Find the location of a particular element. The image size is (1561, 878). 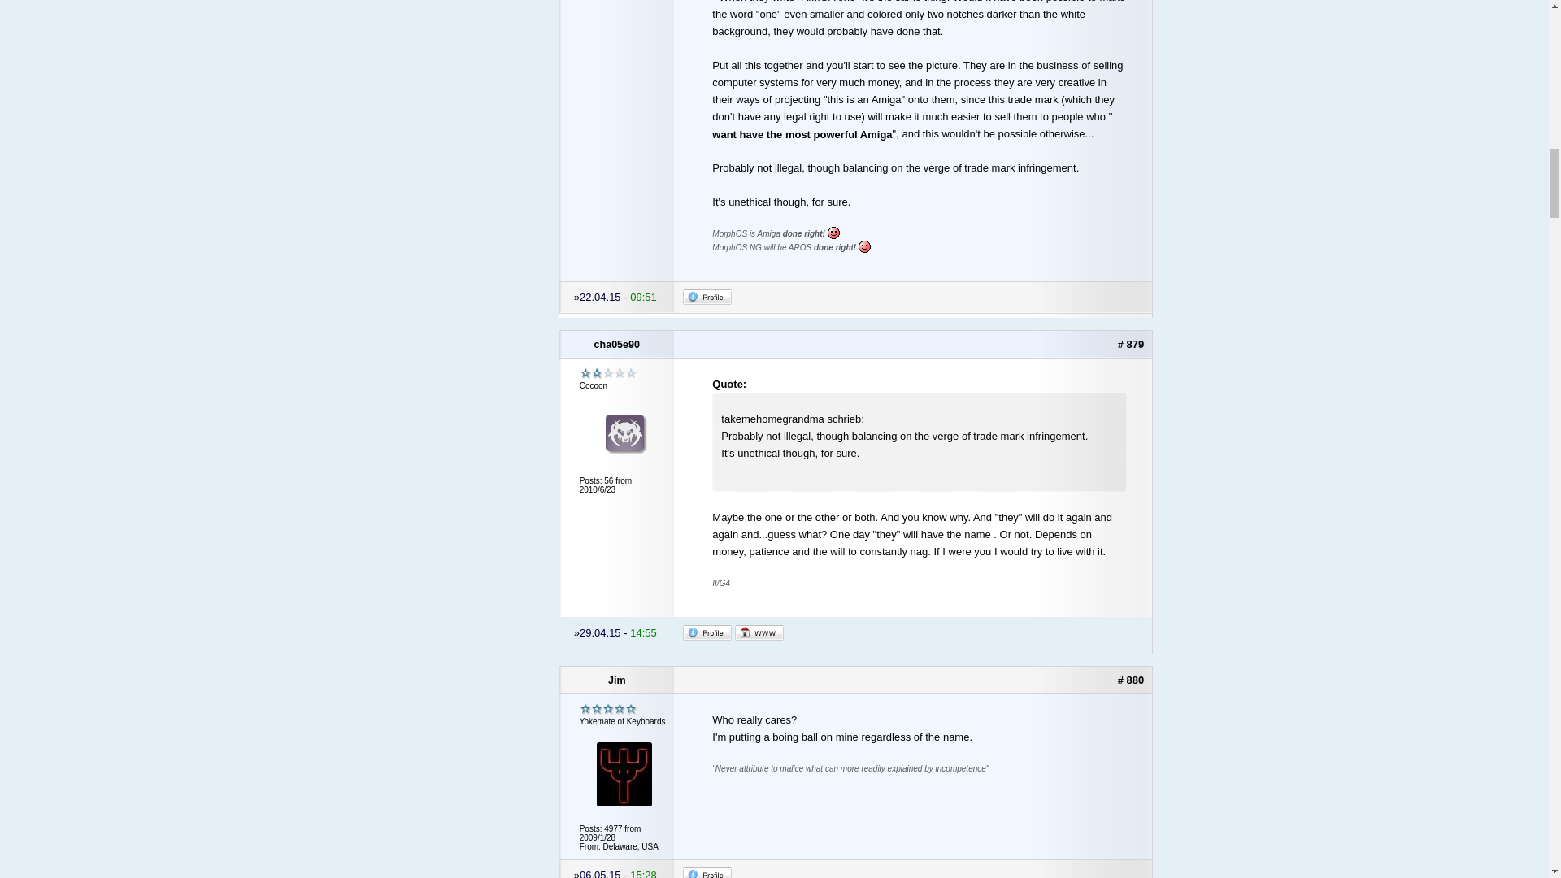

cha05e90 is located at coordinates (617, 345).